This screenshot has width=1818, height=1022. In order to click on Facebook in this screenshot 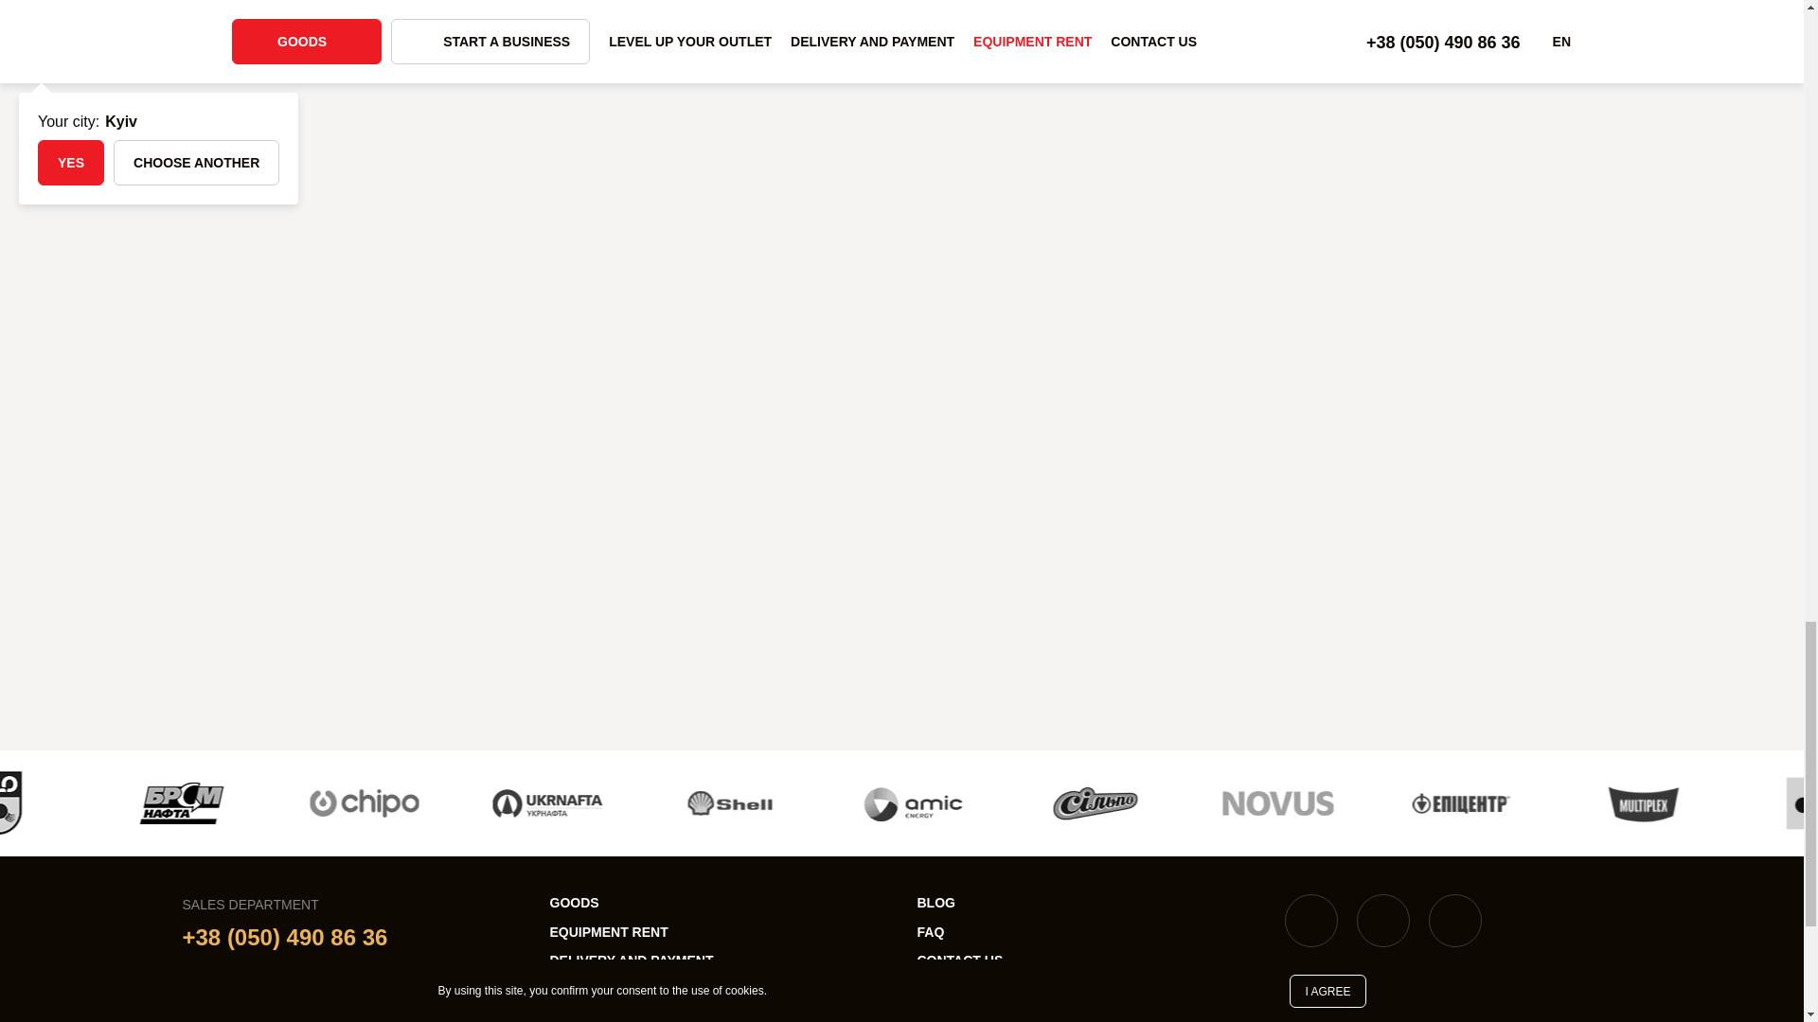, I will do `click(1310, 921)`.